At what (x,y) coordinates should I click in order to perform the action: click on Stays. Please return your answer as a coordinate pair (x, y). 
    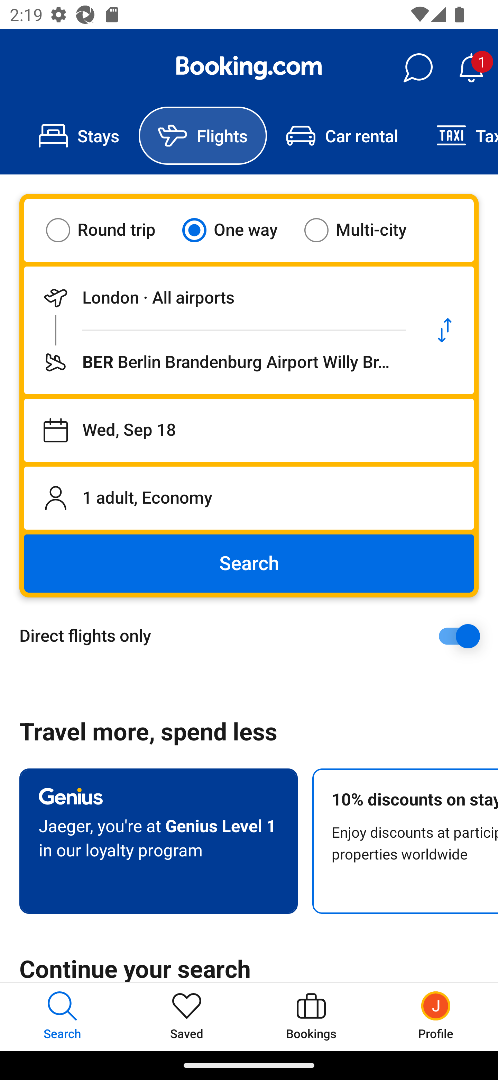
    Looking at the image, I should click on (79, 136).